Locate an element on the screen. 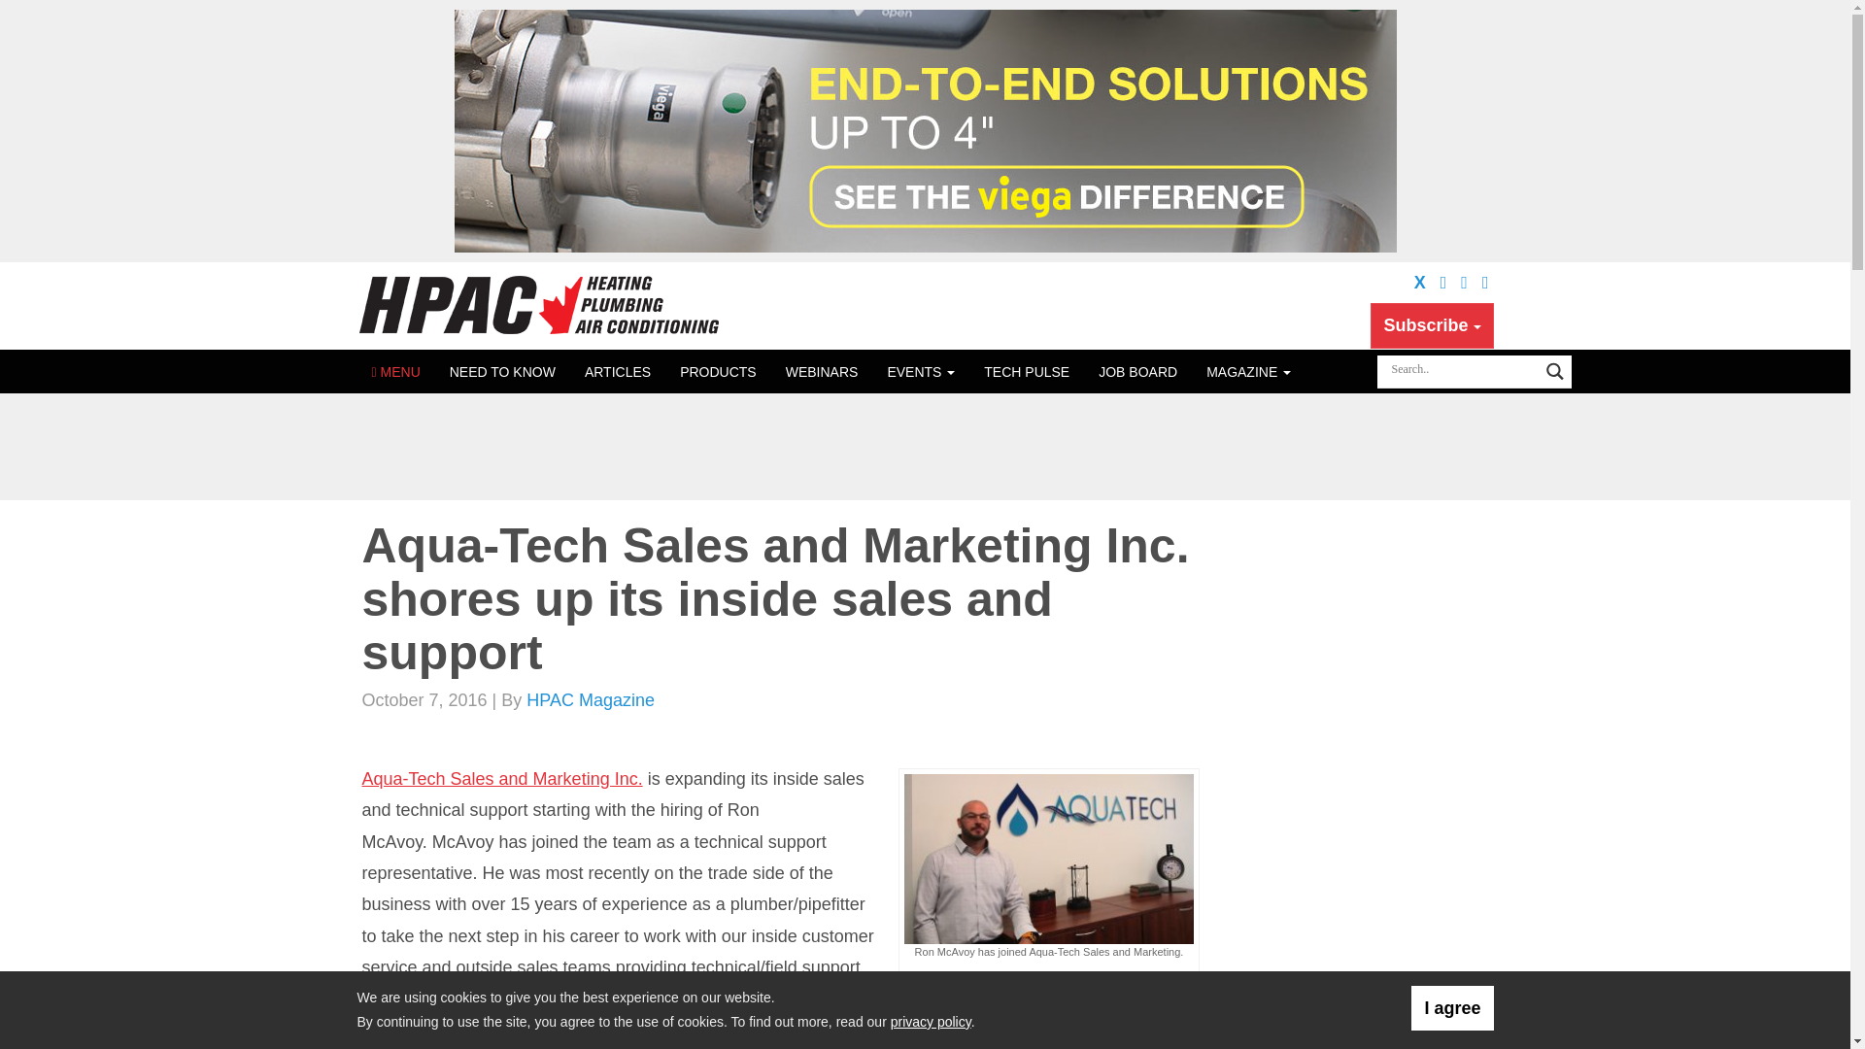 This screenshot has height=1049, width=1865. WEBINARS is located at coordinates (822, 371).